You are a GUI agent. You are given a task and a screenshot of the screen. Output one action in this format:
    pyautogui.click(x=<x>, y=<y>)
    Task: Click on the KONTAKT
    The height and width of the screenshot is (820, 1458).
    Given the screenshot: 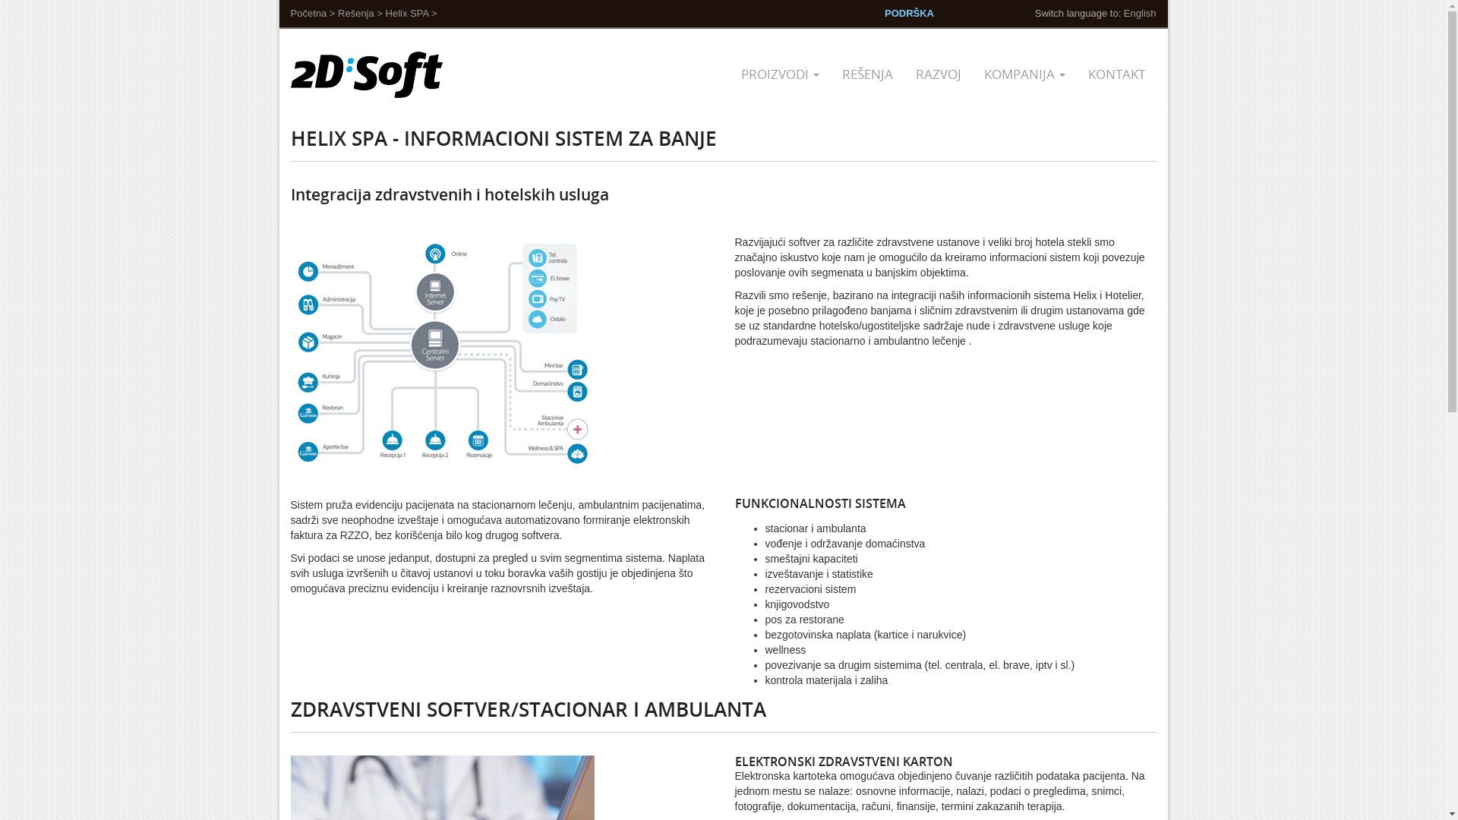 What is the action you would take?
    pyautogui.click(x=1116, y=74)
    